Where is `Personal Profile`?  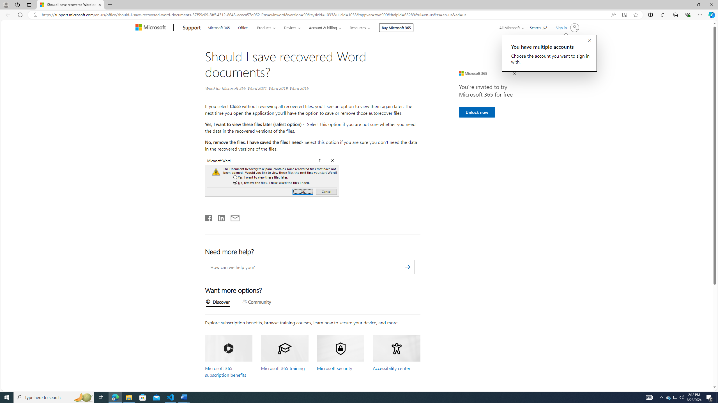 Personal Profile is located at coordinates (6, 4).